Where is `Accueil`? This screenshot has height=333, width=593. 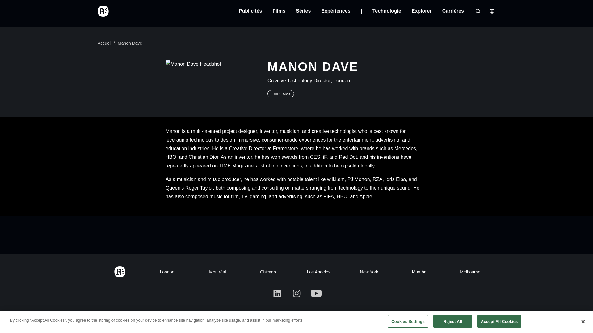 Accueil is located at coordinates (103, 11).